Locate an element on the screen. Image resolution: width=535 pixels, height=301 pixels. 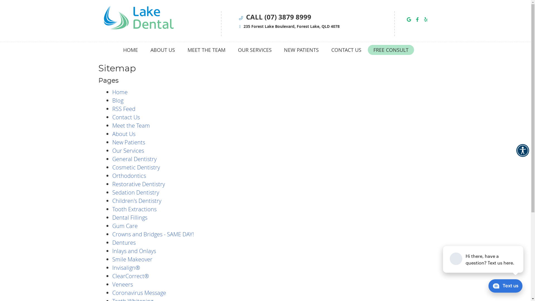
podium webchat widget prompt is located at coordinates (483, 259).